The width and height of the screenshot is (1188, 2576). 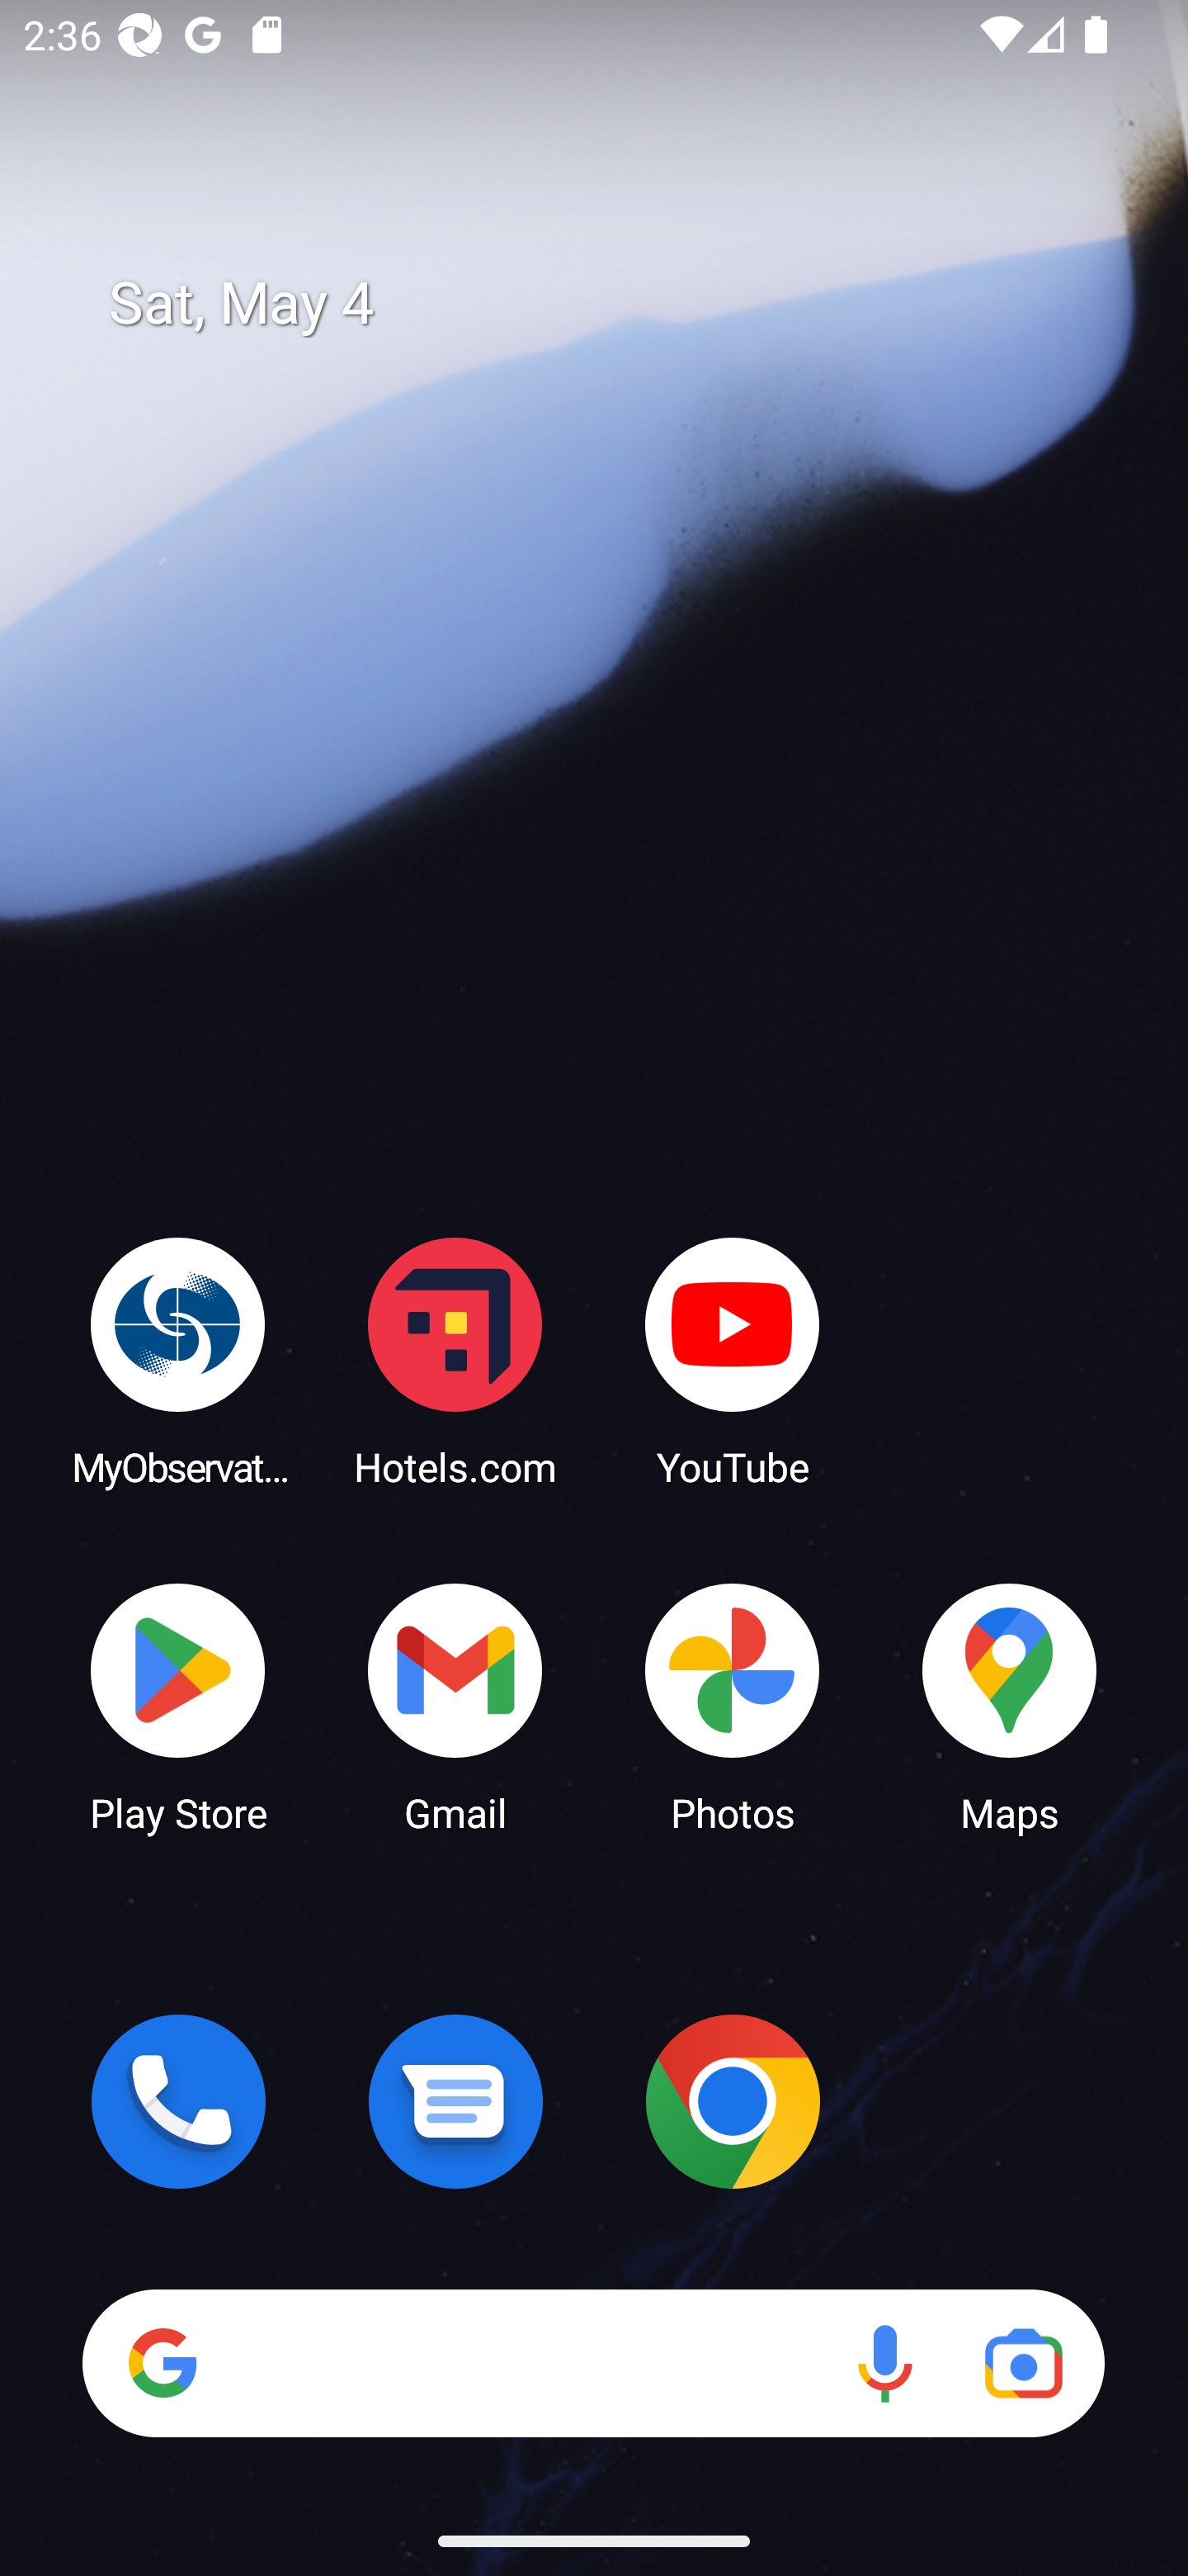 I want to click on Chrome, so click(x=733, y=2101).